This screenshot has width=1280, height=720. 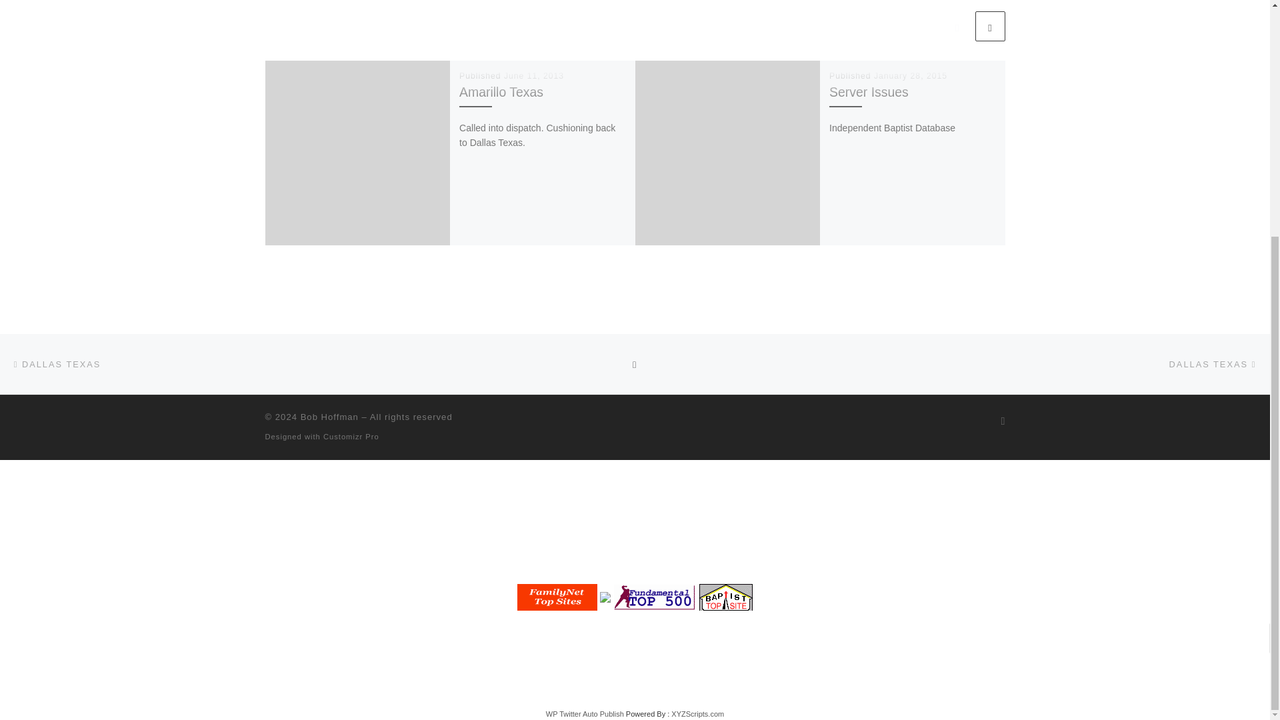 What do you see at coordinates (635, 364) in the screenshot?
I see `Back to post list` at bounding box center [635, 364].